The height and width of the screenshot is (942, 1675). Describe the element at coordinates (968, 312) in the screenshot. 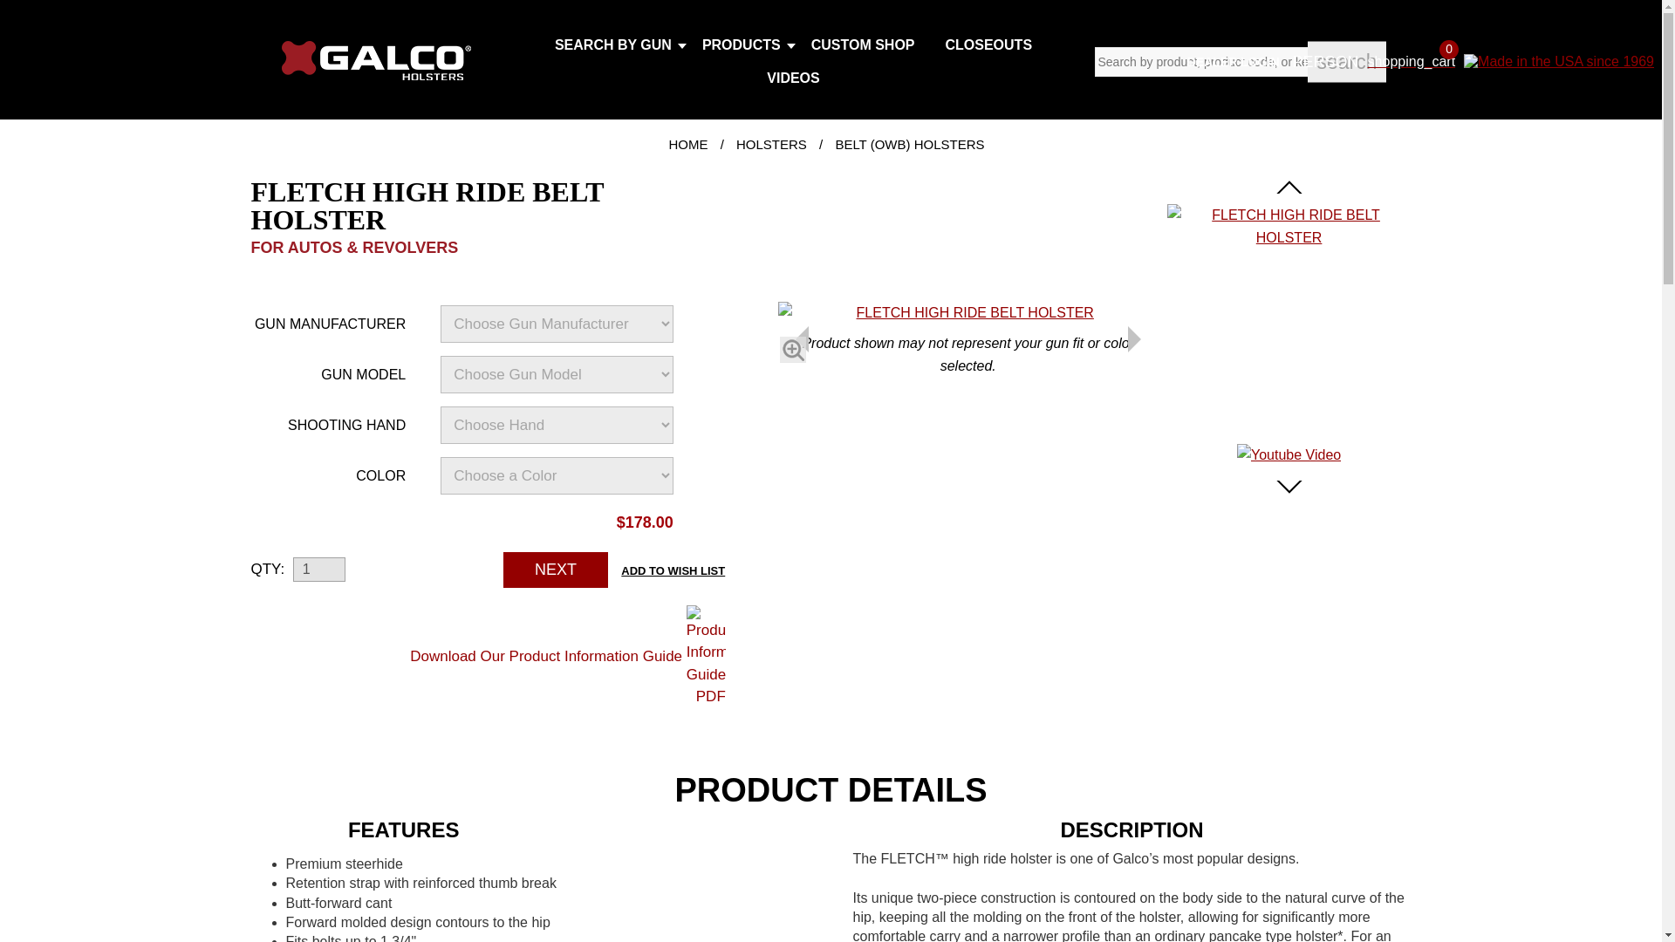

I see `FLETCH HIGH RIDE BELT HOLSTER` at that location.